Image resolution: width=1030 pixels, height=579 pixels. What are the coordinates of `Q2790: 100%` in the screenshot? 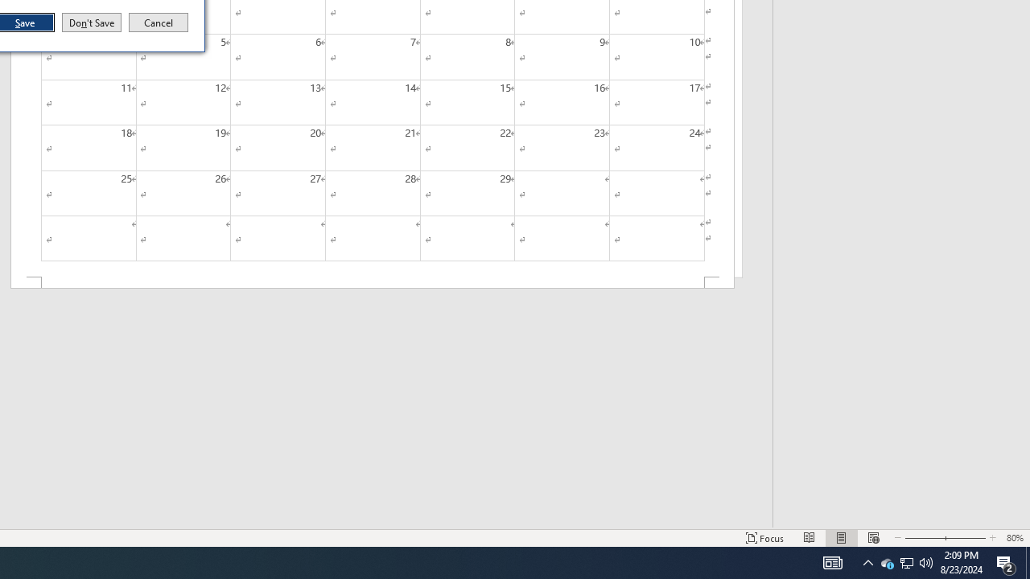 It's located at (926, 563).